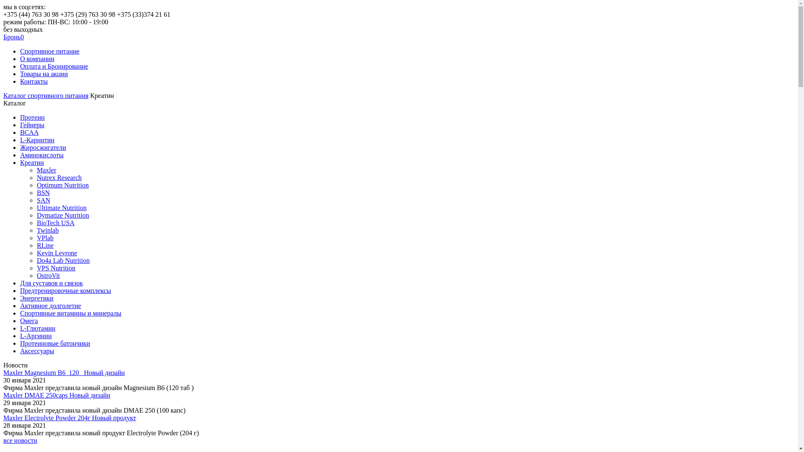 This screenshot has height=452, width=804. I want to click on VPS Nutrition, so click(56, 268).